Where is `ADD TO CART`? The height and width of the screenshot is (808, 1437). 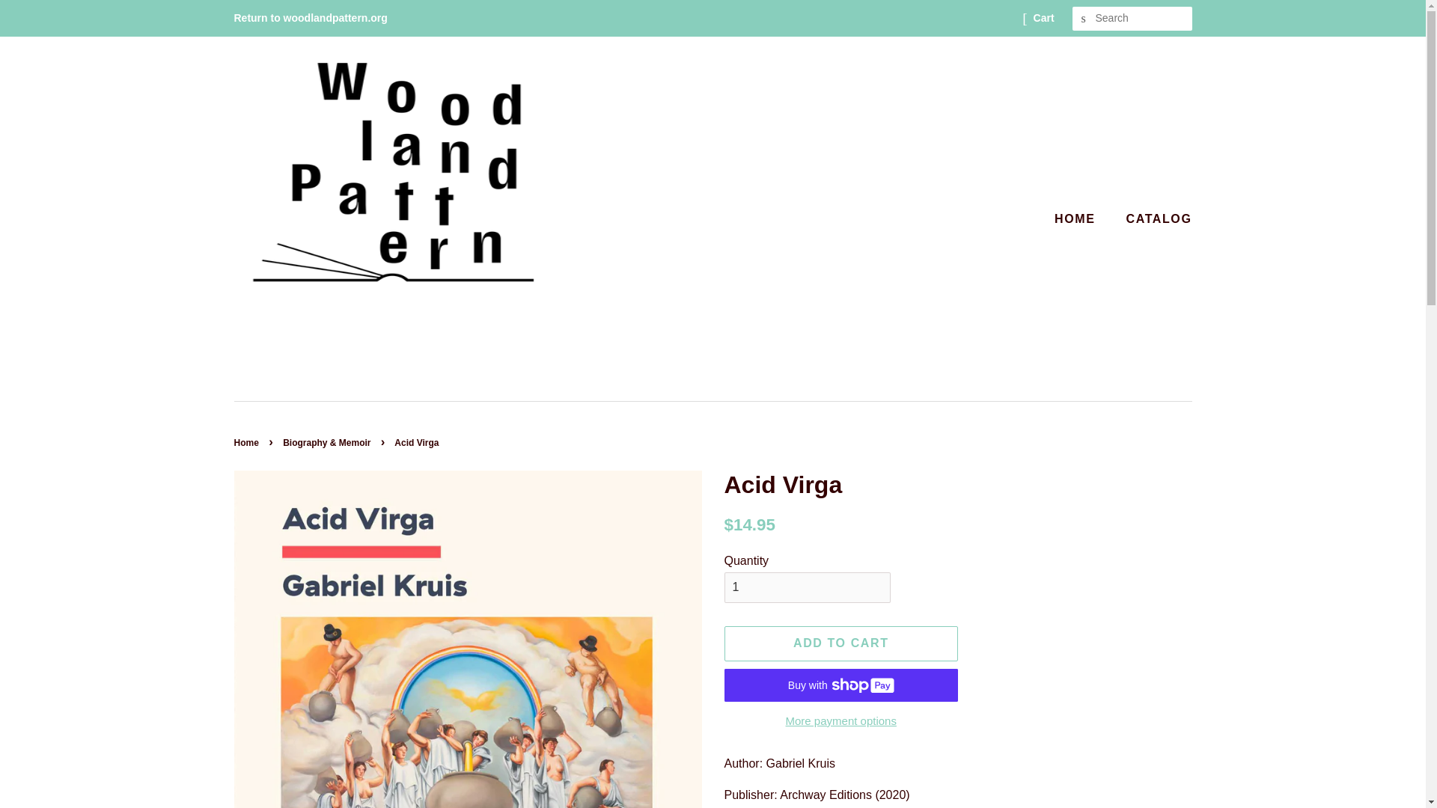
ADD TO CART is located at coordinates (841, 643).